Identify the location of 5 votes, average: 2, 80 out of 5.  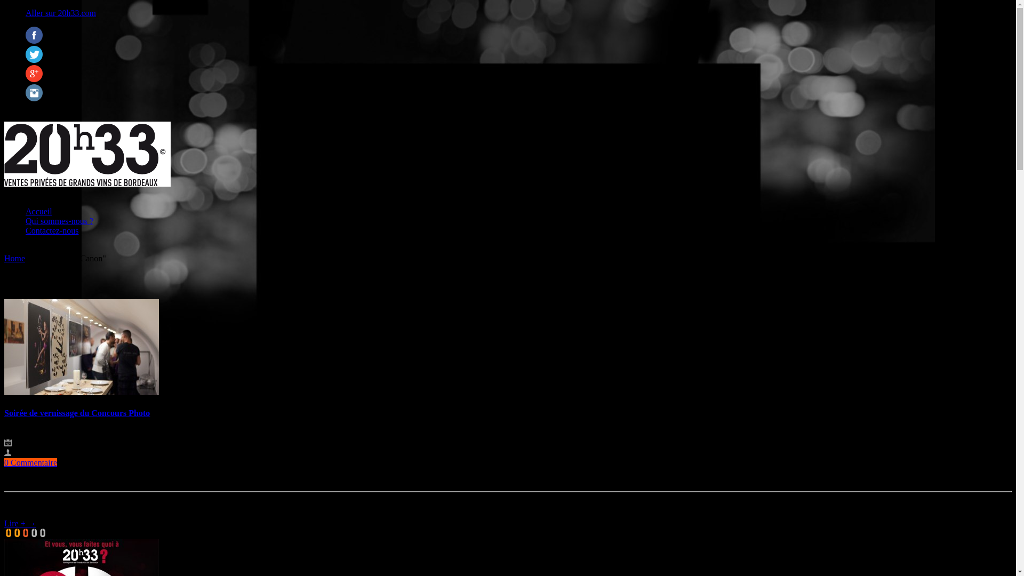
(43, 533).